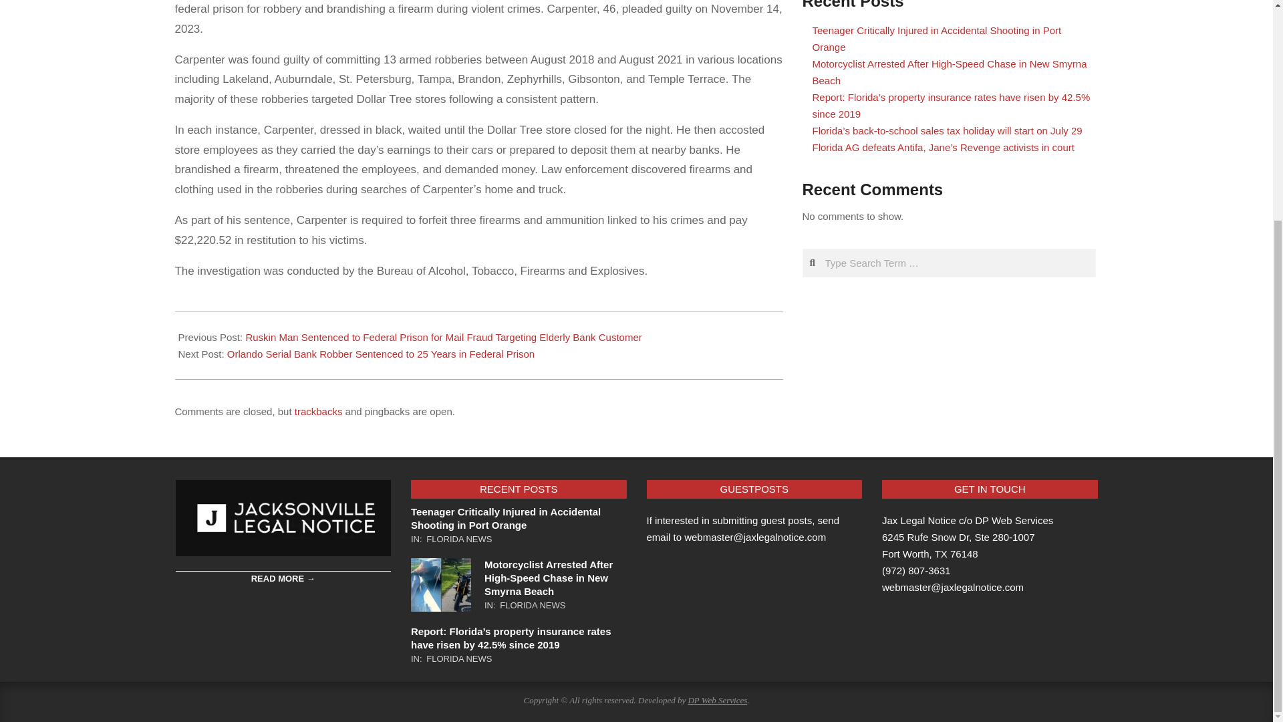  I want to click on FLORIDA NEWS, so click(458, 539).